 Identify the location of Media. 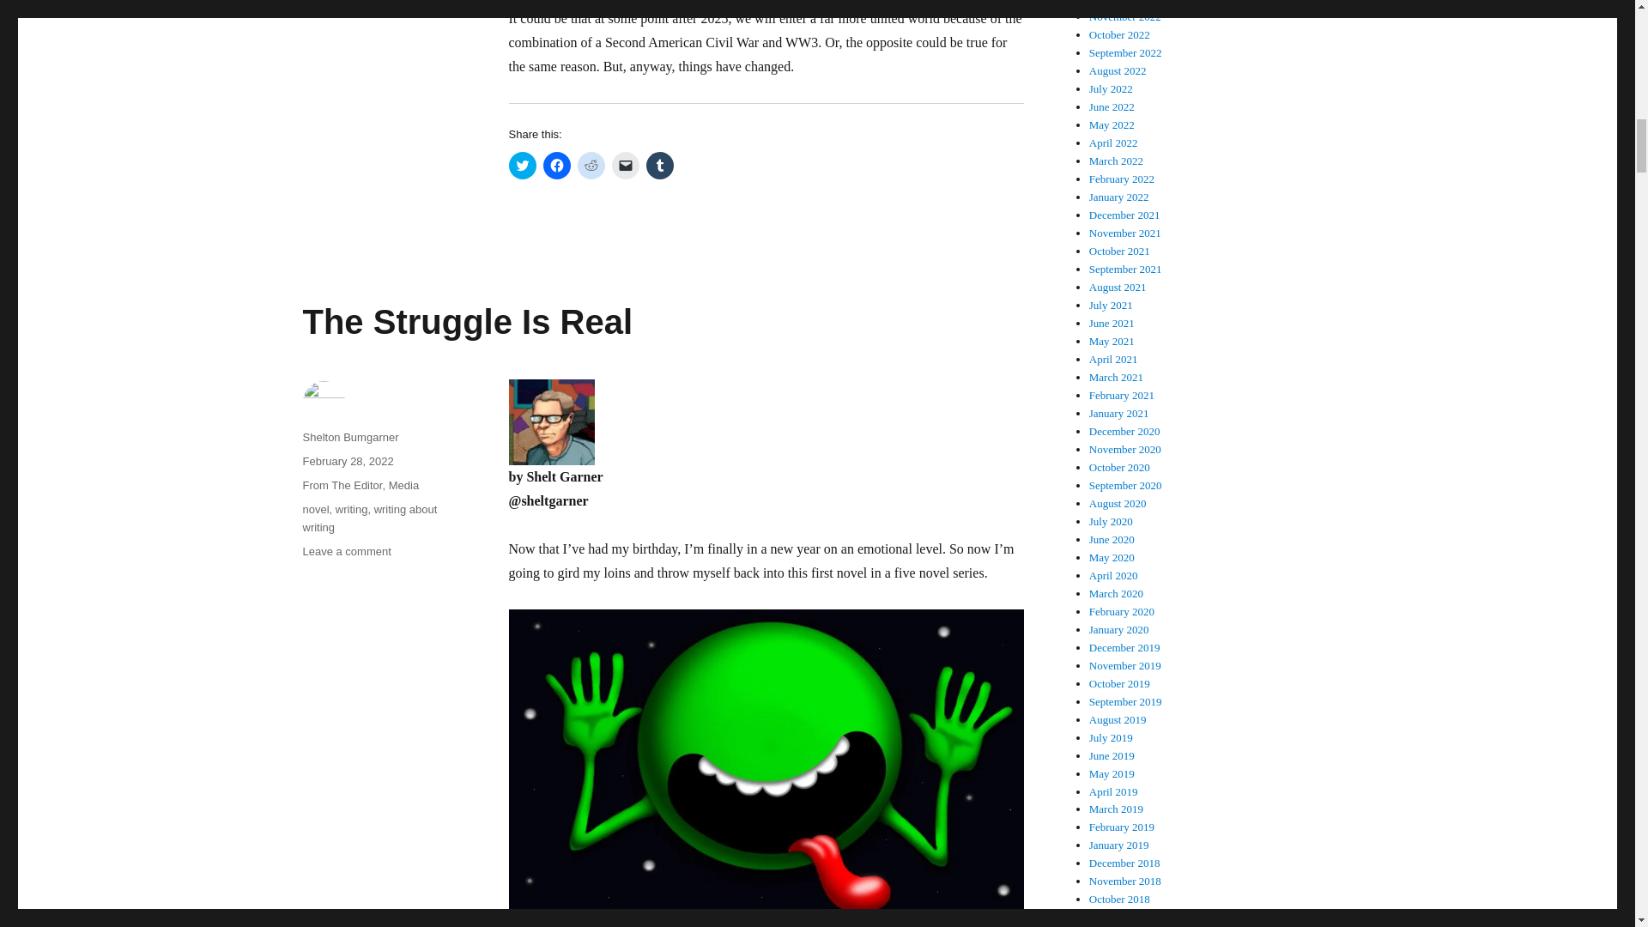
(403, 486).